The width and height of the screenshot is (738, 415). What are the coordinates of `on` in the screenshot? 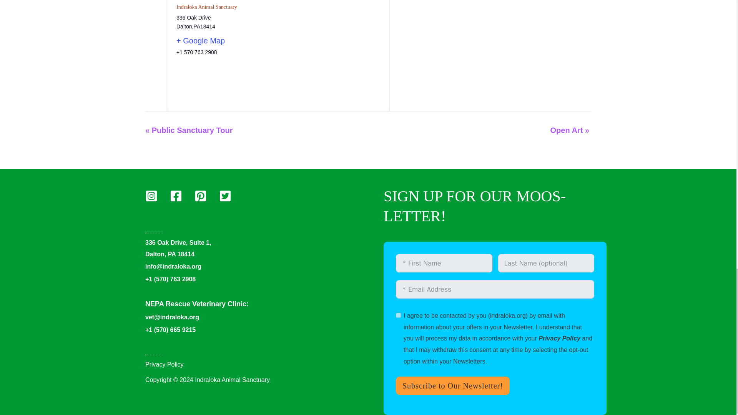 It's located at (398, 315).